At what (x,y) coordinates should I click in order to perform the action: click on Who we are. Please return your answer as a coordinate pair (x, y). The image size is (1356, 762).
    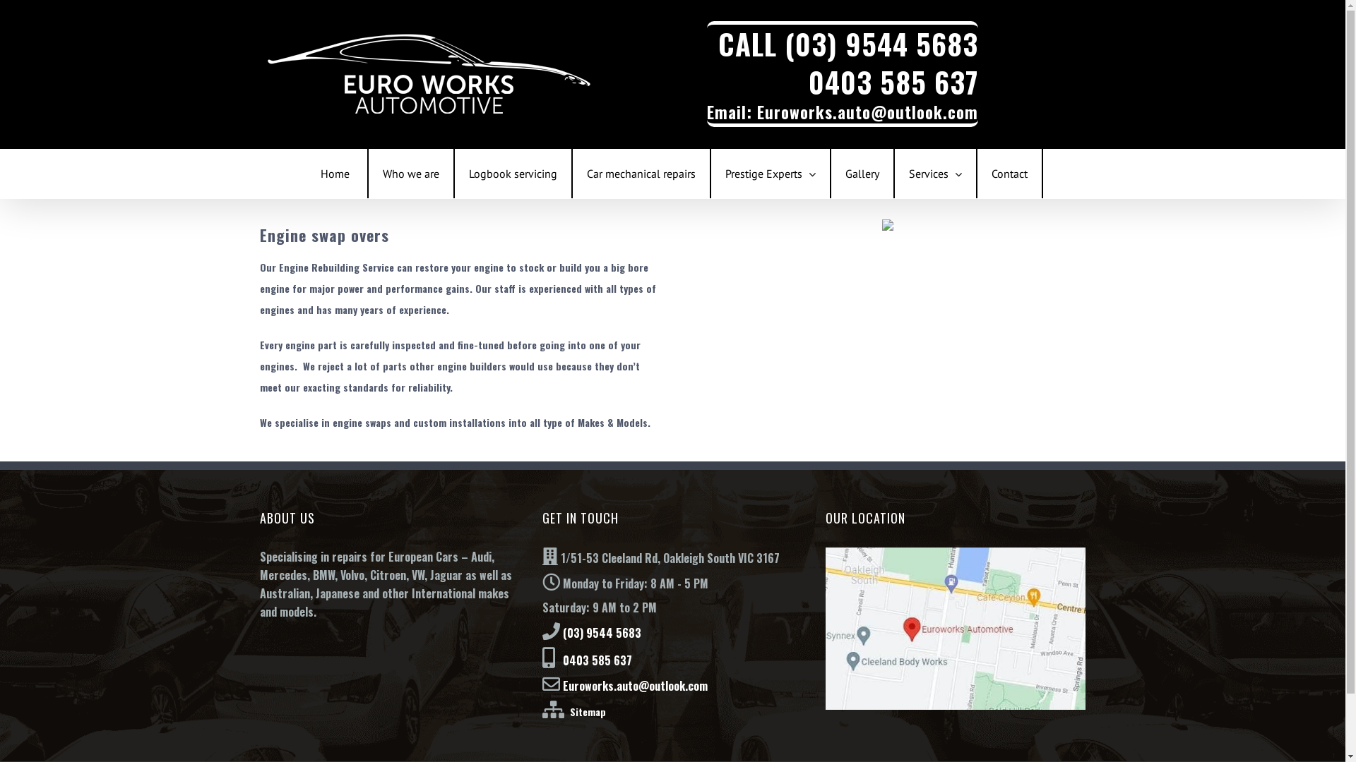
    Looking at the image, I should click on (411, 174).